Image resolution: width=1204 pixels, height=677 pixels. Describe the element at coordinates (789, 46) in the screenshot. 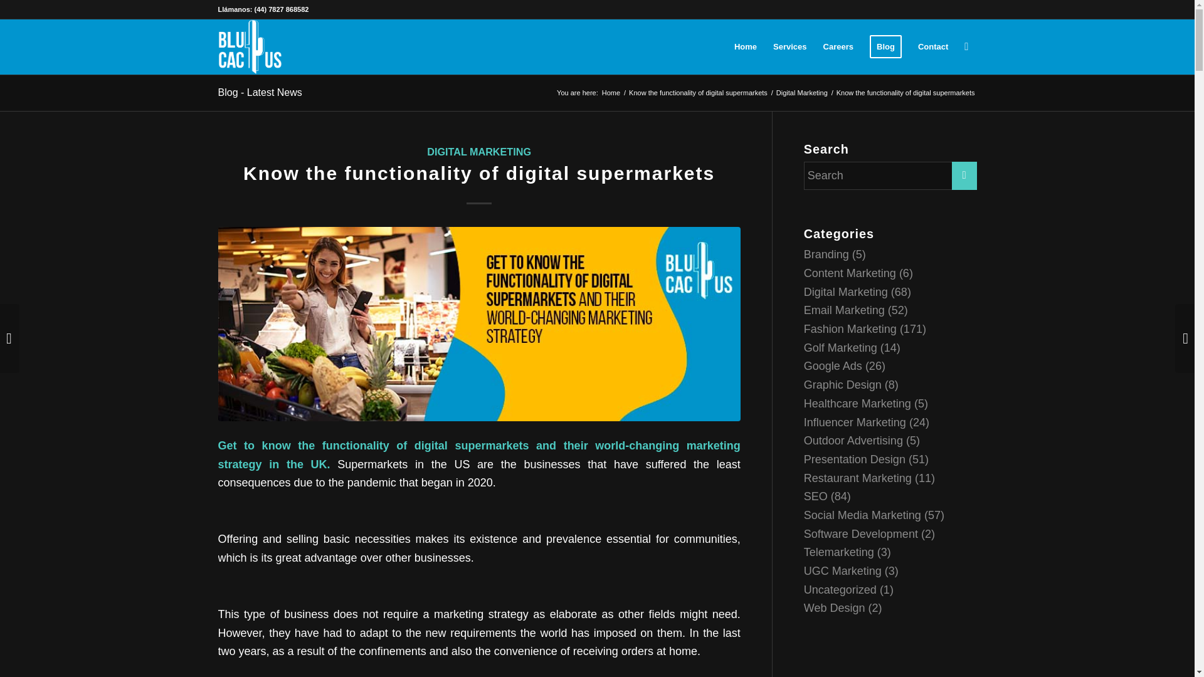

I see `Services` at that location.